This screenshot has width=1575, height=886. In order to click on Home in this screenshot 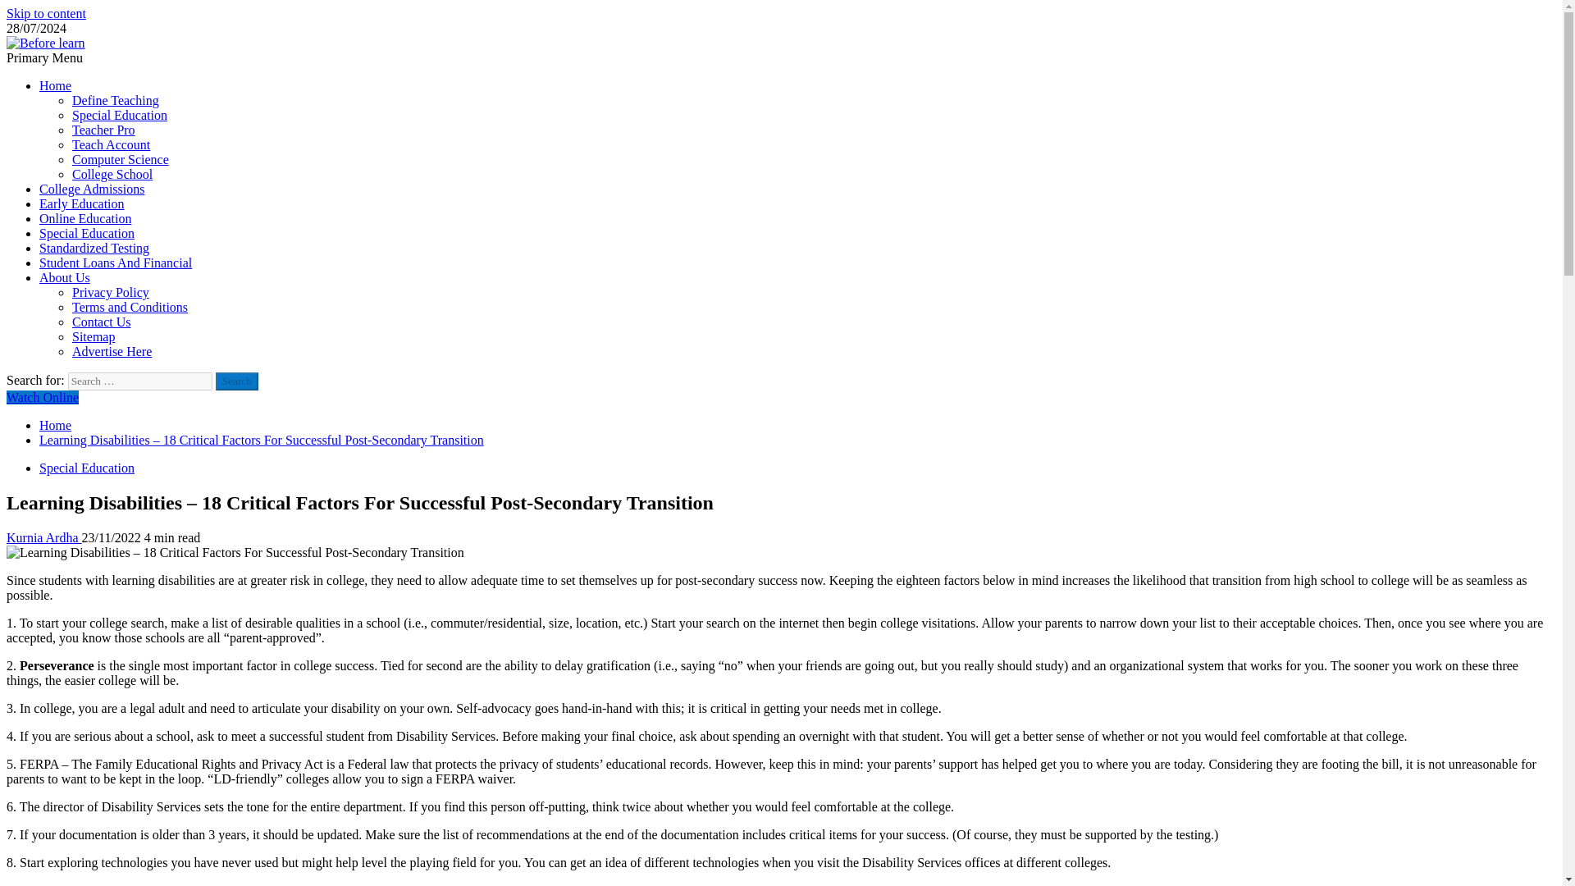, I will do `click(55, 425)`.